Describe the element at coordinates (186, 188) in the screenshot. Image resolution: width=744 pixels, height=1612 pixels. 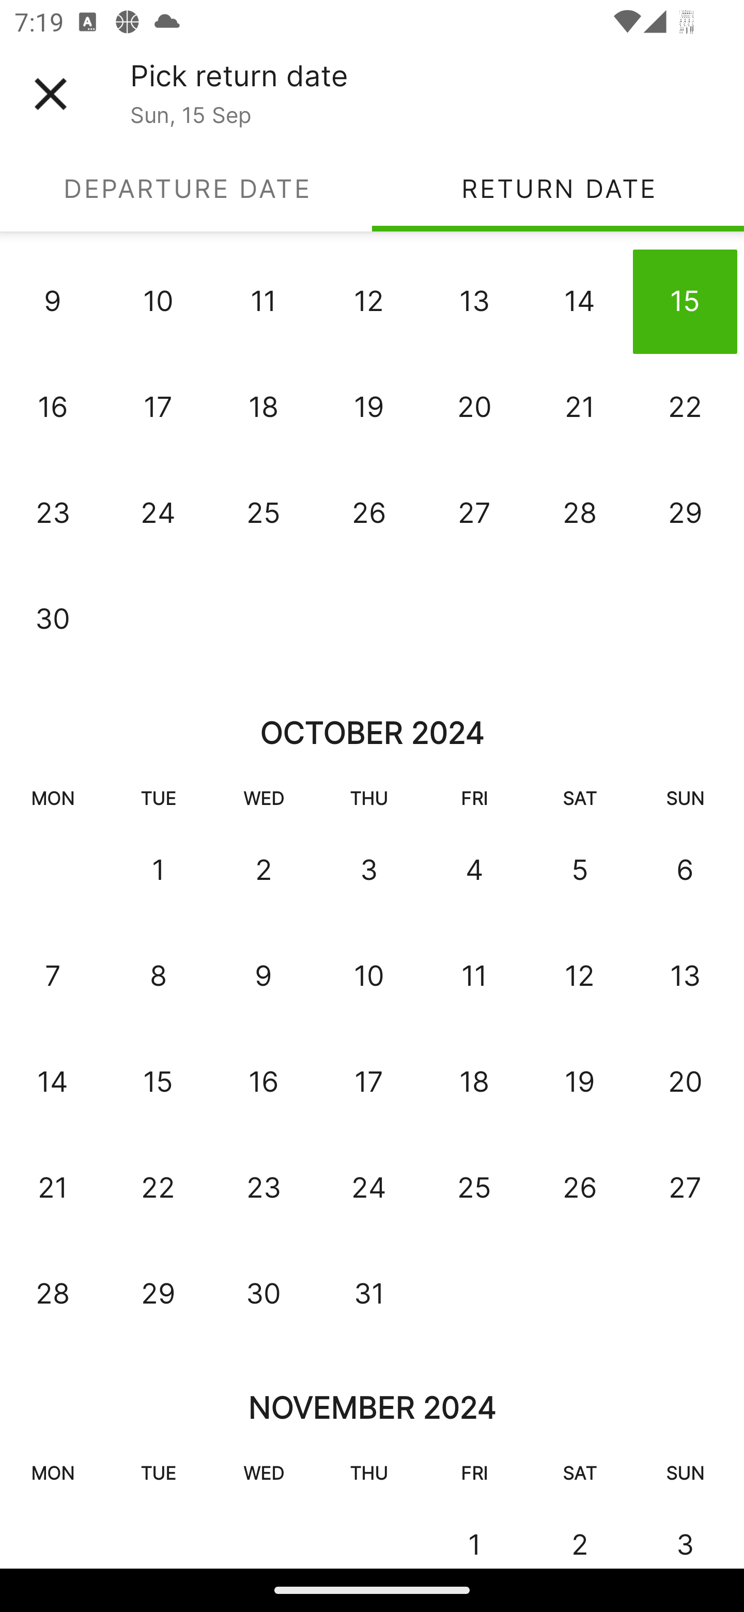
I see `Departure Date DEPARTURE DATE` at that location.